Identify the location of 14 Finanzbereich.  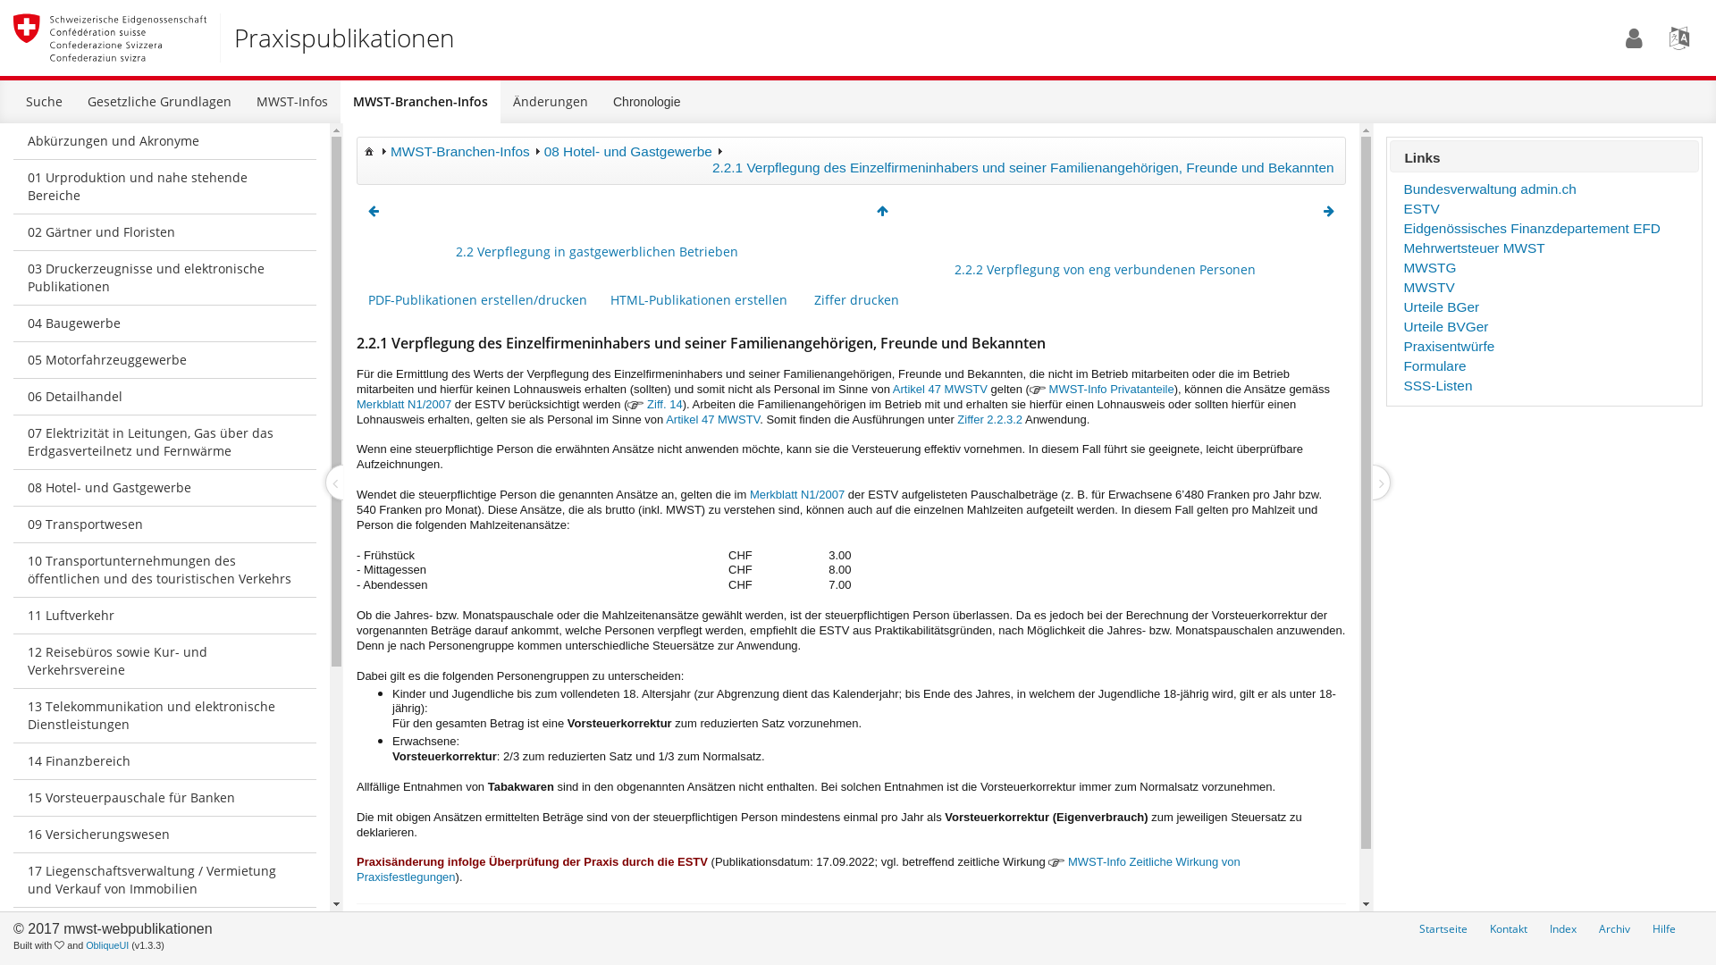
(164, 761).